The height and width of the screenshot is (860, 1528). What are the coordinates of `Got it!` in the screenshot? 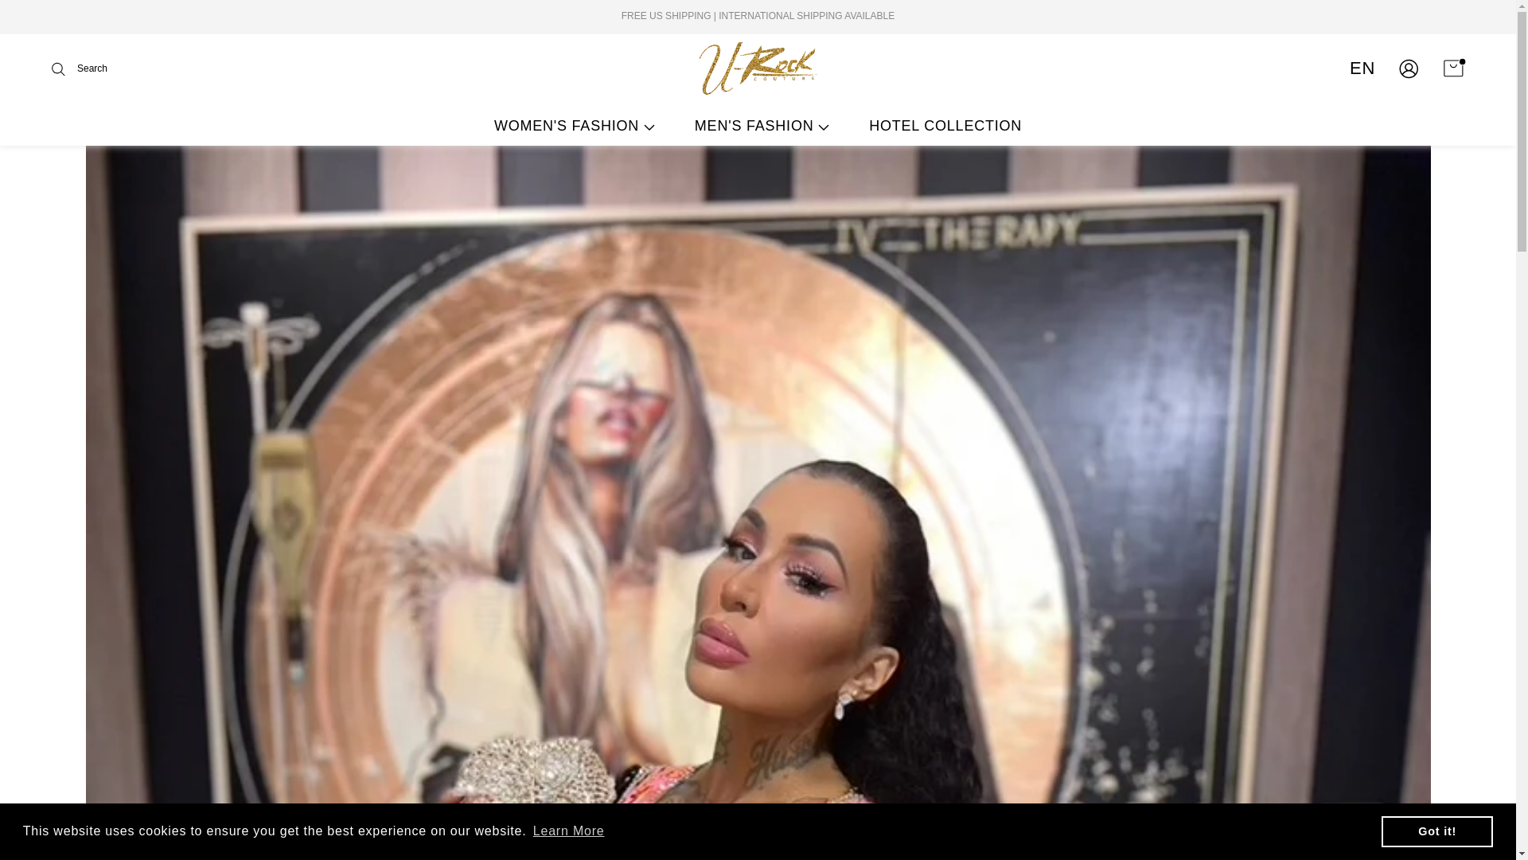 It's located at (1436, 831).